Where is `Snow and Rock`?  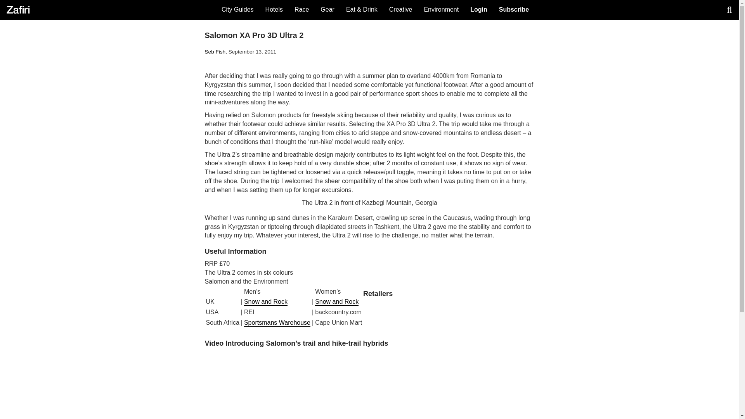 Snow and Rock is located at coordinates (337, 302).